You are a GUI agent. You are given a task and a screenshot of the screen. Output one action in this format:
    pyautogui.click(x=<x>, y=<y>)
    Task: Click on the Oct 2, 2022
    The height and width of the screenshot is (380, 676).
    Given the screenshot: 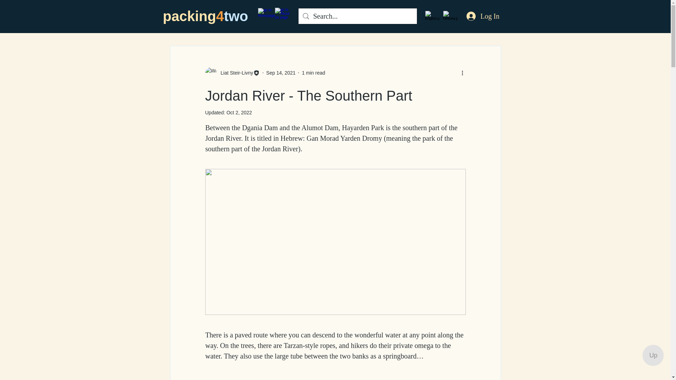 What is the action you would take?
    pyautogui.click(x=239, y=113)
    